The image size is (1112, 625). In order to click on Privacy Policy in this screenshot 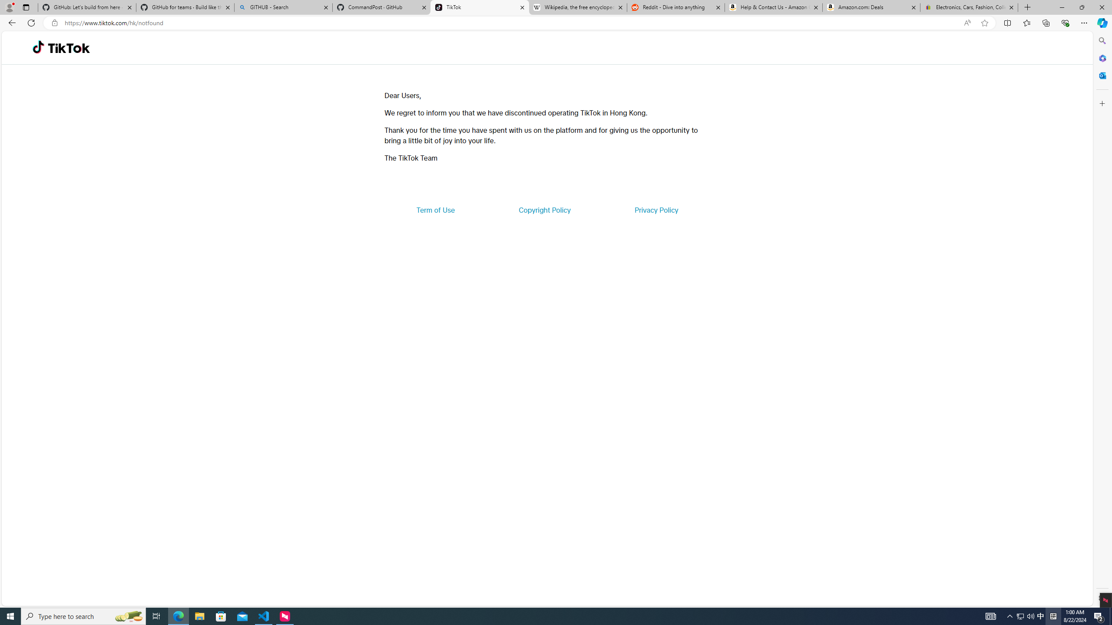, I will do `click(656, 210)`.